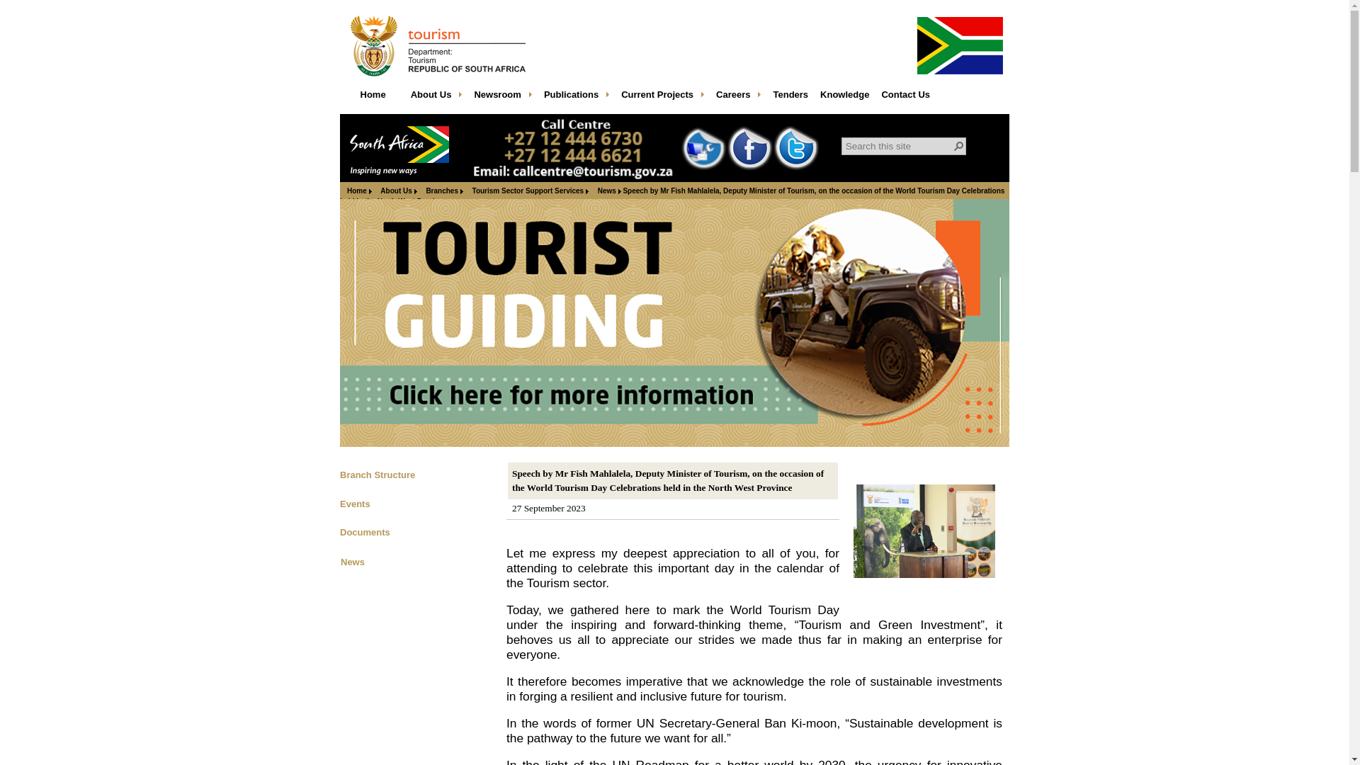  What do you see at coordinates (899, 146) in the screenshot?
I see `Search this site` at bounding box center [899, 146].